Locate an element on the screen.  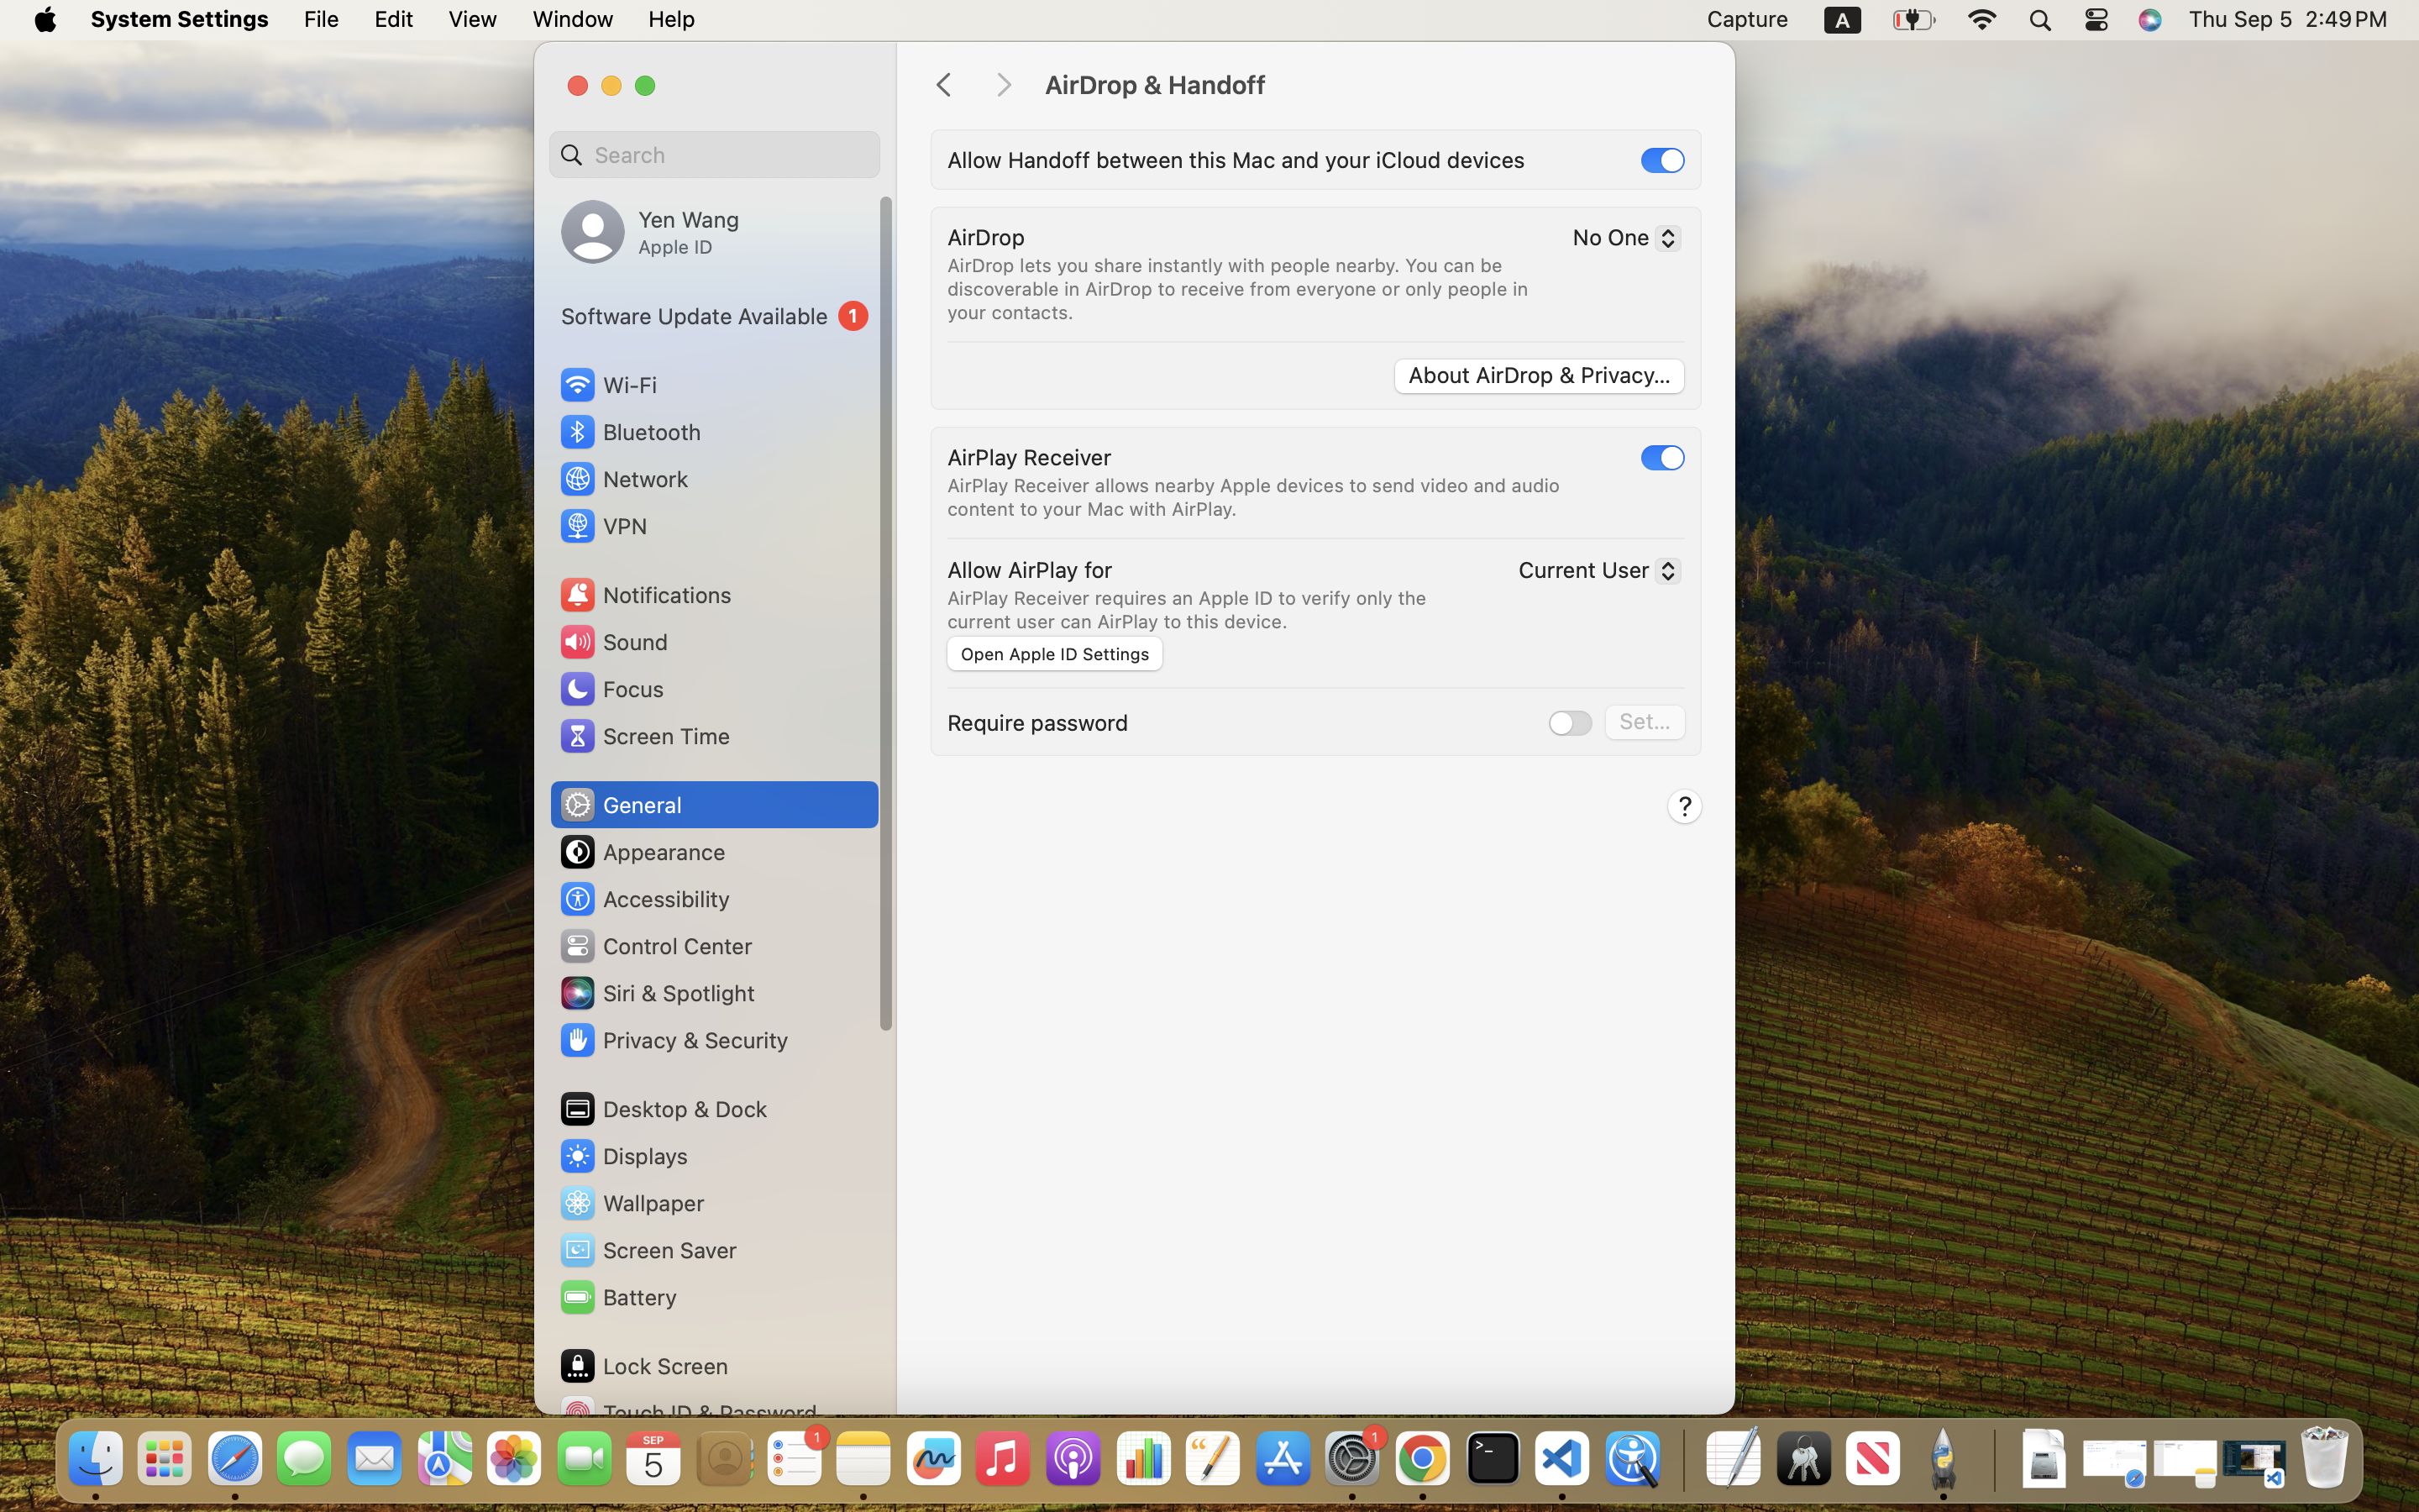
Require password is located at coordinates (1038, 722).